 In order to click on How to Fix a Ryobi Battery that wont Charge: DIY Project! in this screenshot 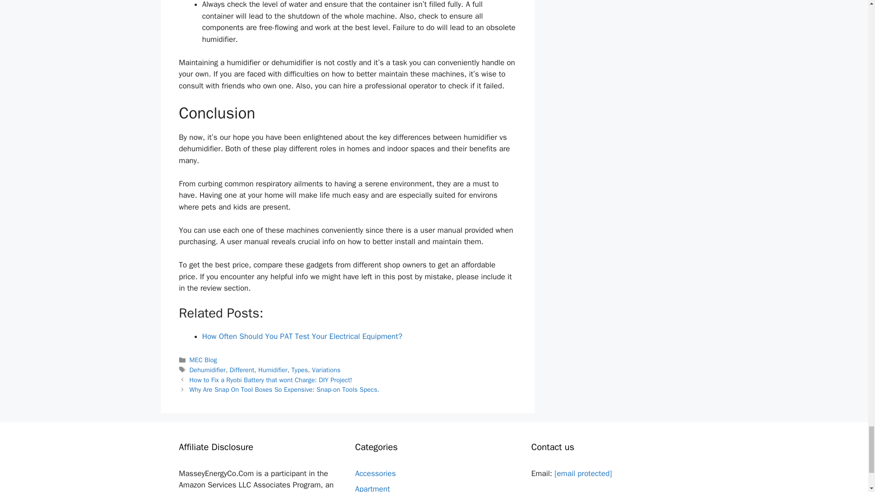, I will do `click(271, 380)`.